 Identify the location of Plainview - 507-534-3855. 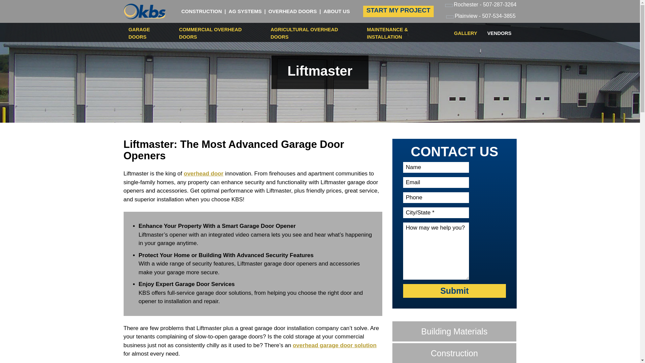
(482, 17).